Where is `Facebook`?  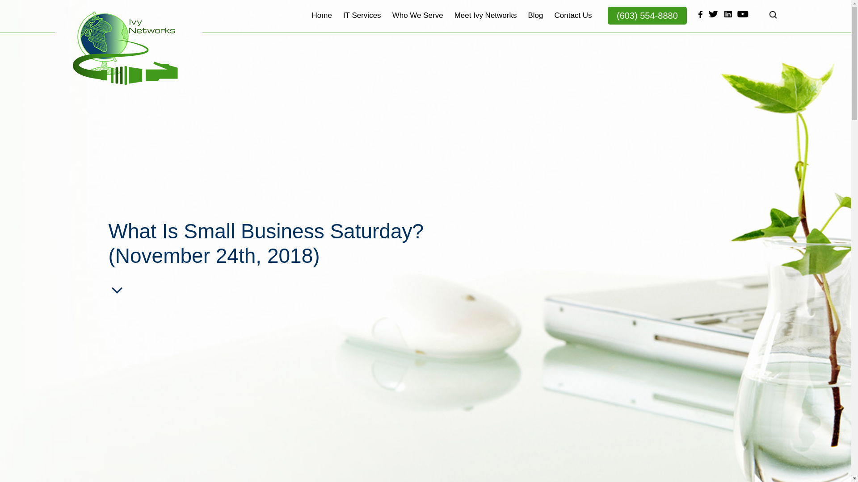
Facebook is located at coordinates (699, 14).